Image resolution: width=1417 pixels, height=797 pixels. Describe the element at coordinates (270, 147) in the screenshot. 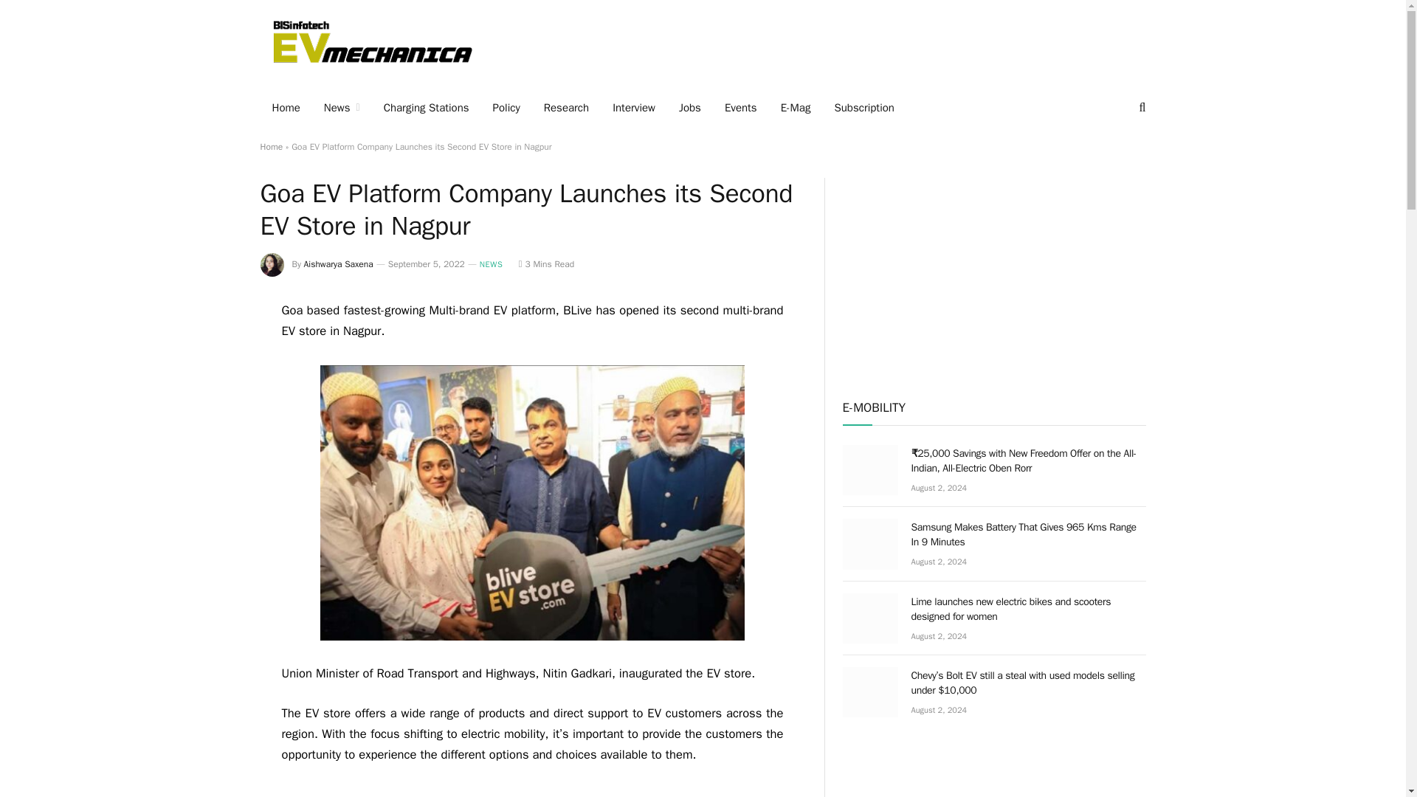

I see `Home` at that location.